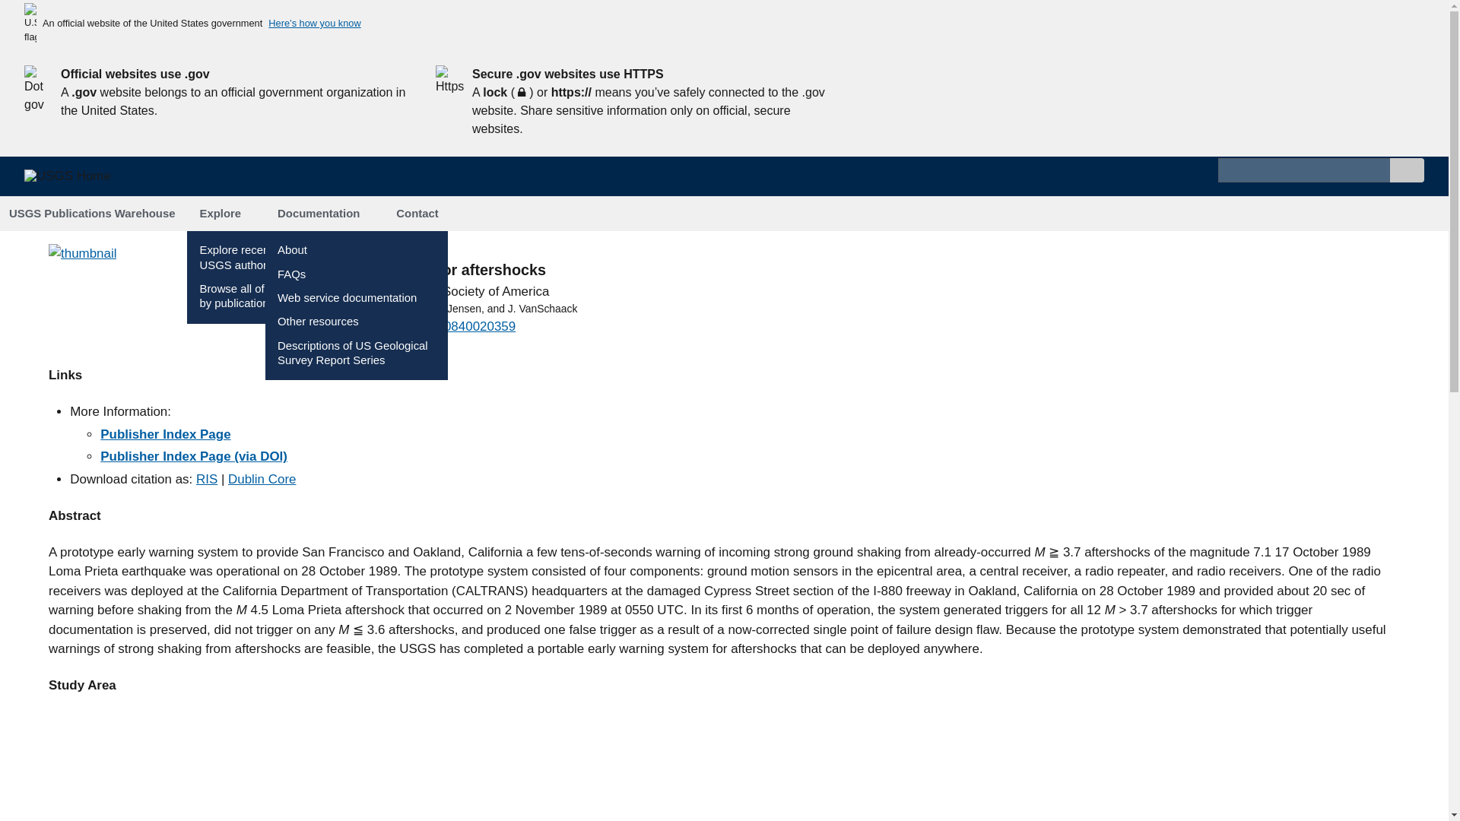 The image size is (1460, 821). I want to click on Explore, so click(226, 214).